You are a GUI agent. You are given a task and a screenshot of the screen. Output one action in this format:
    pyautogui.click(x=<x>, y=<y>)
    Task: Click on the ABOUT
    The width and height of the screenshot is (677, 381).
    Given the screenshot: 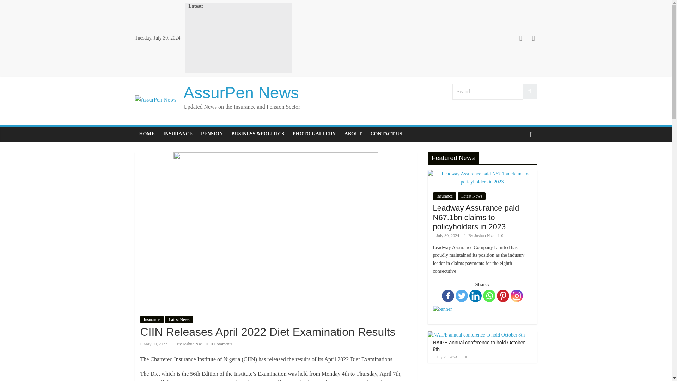 What is the action you would take?
    pyautogui.click(x=353, y=134)
    